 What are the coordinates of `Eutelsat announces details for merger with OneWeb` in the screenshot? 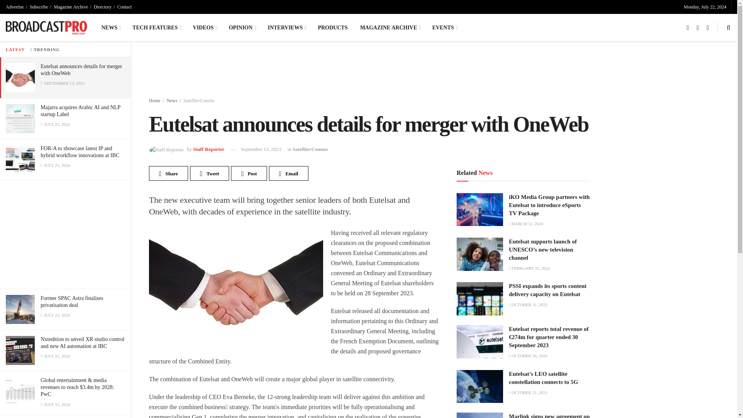 It's located at (81, 70).